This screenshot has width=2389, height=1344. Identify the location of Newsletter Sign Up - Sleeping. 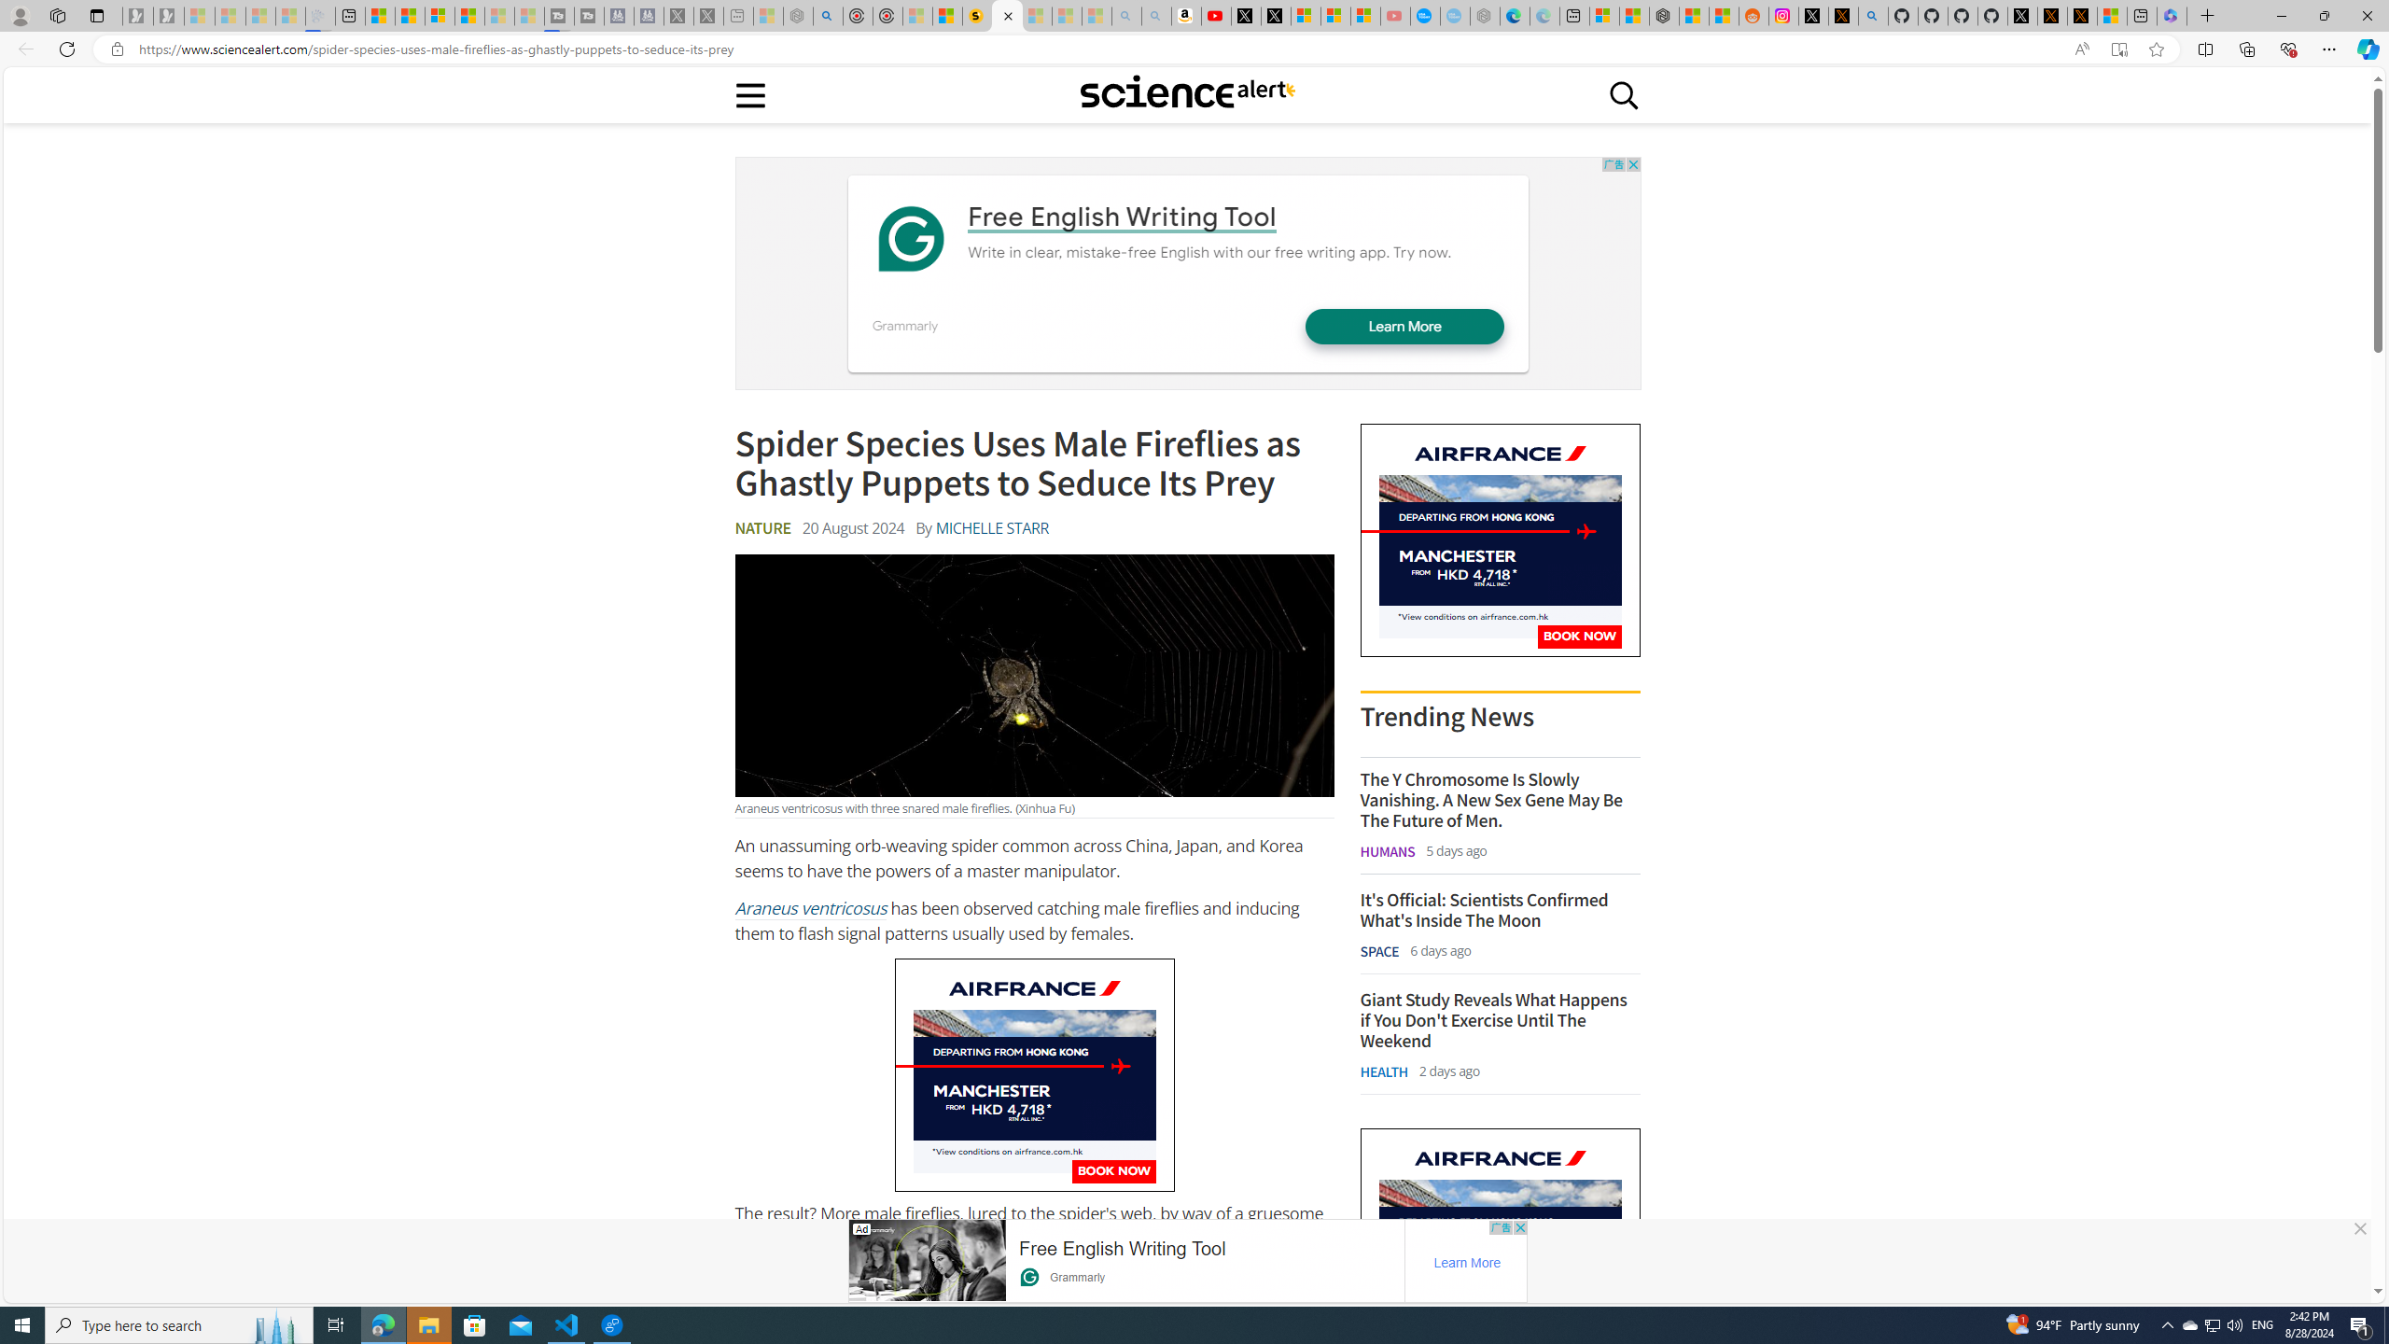
(168, 16).